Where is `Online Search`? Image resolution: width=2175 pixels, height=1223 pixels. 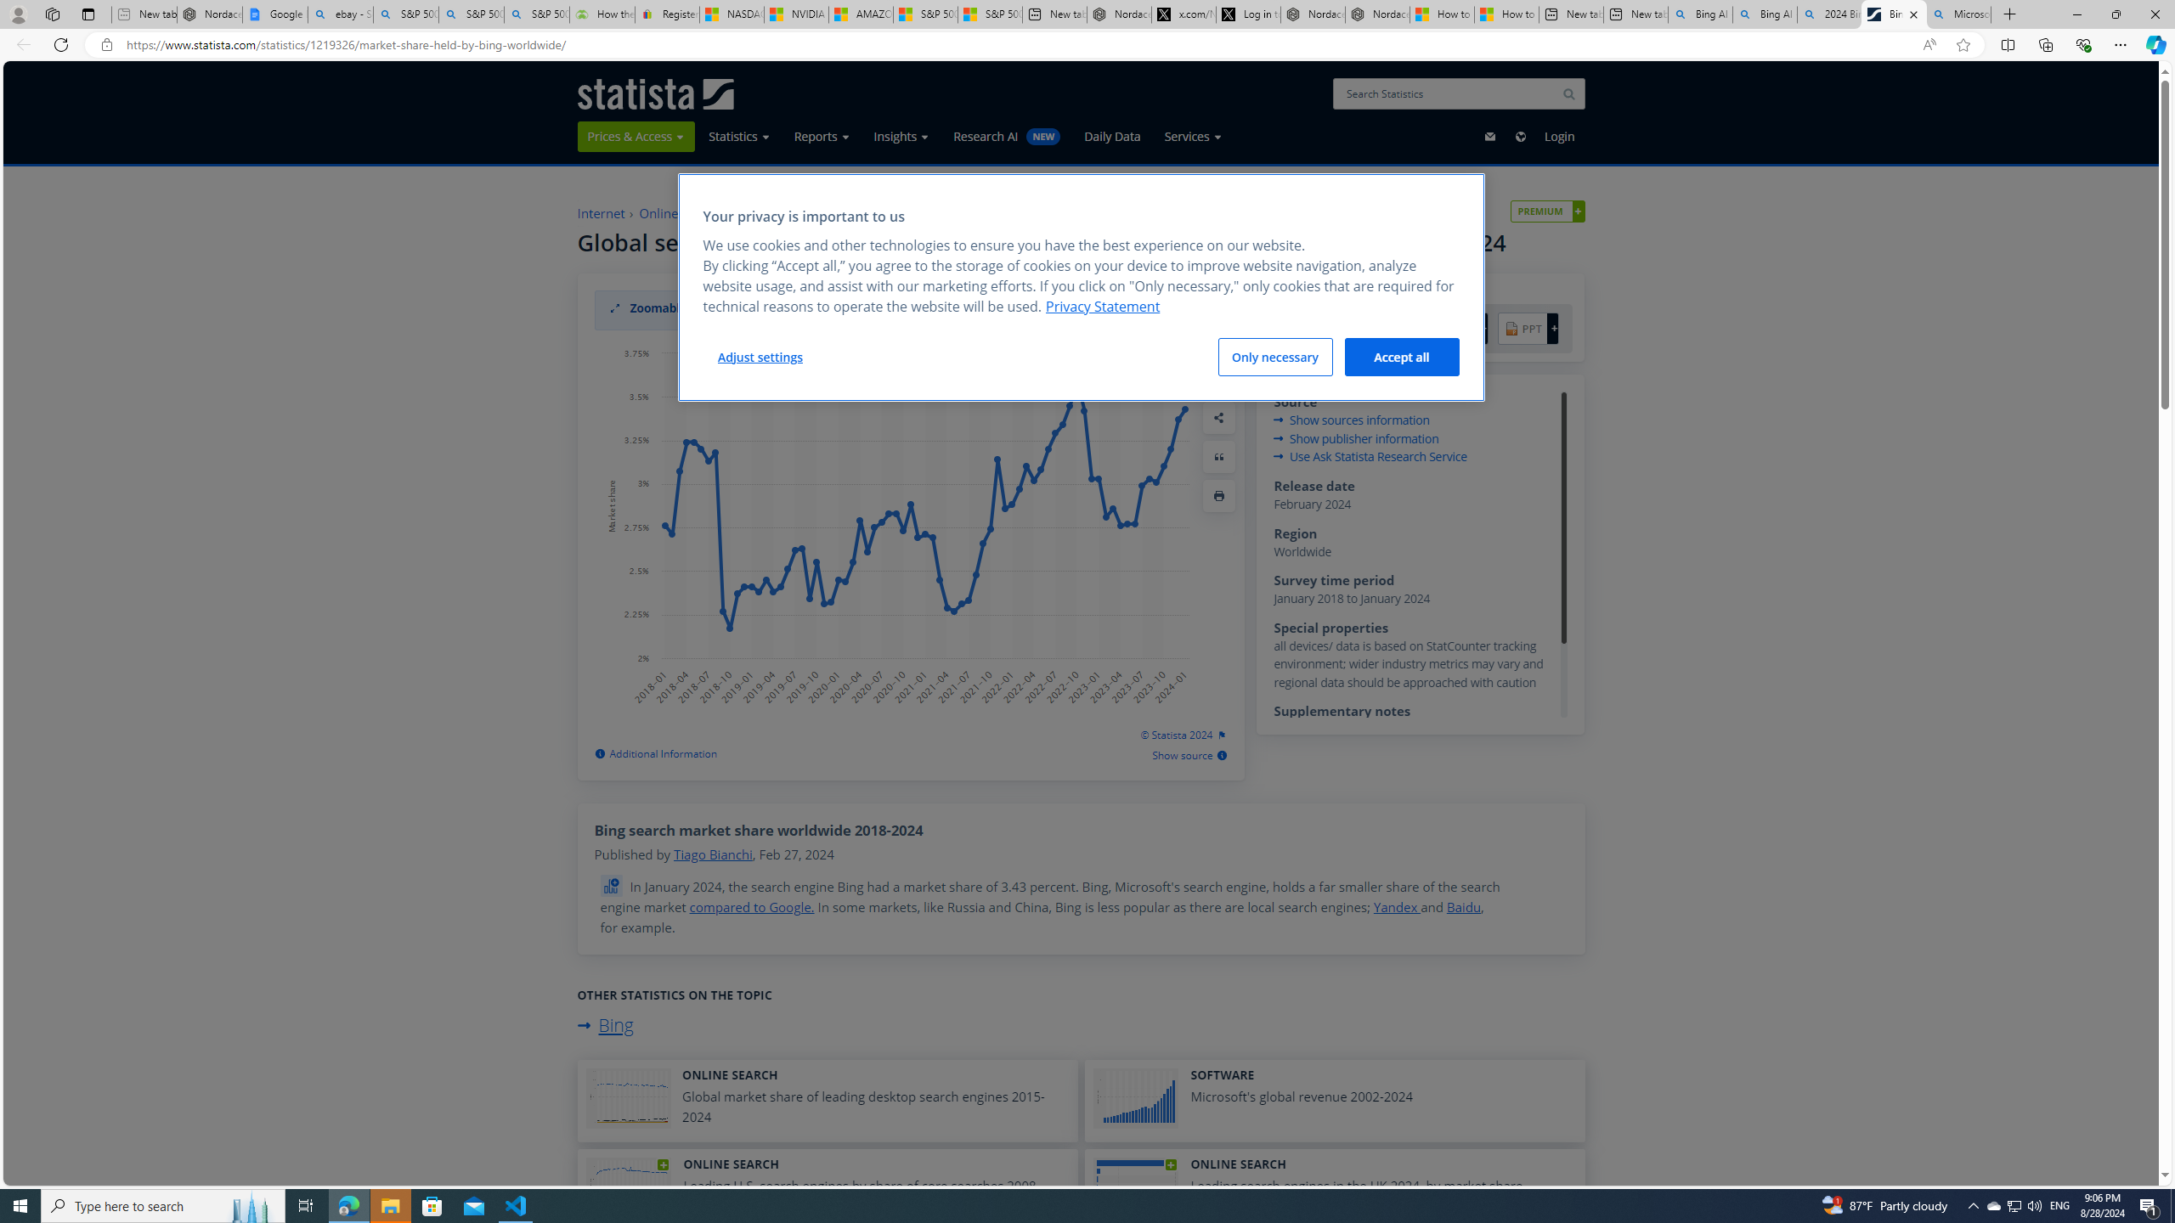
Online Search is located at coordinates (680, 213).